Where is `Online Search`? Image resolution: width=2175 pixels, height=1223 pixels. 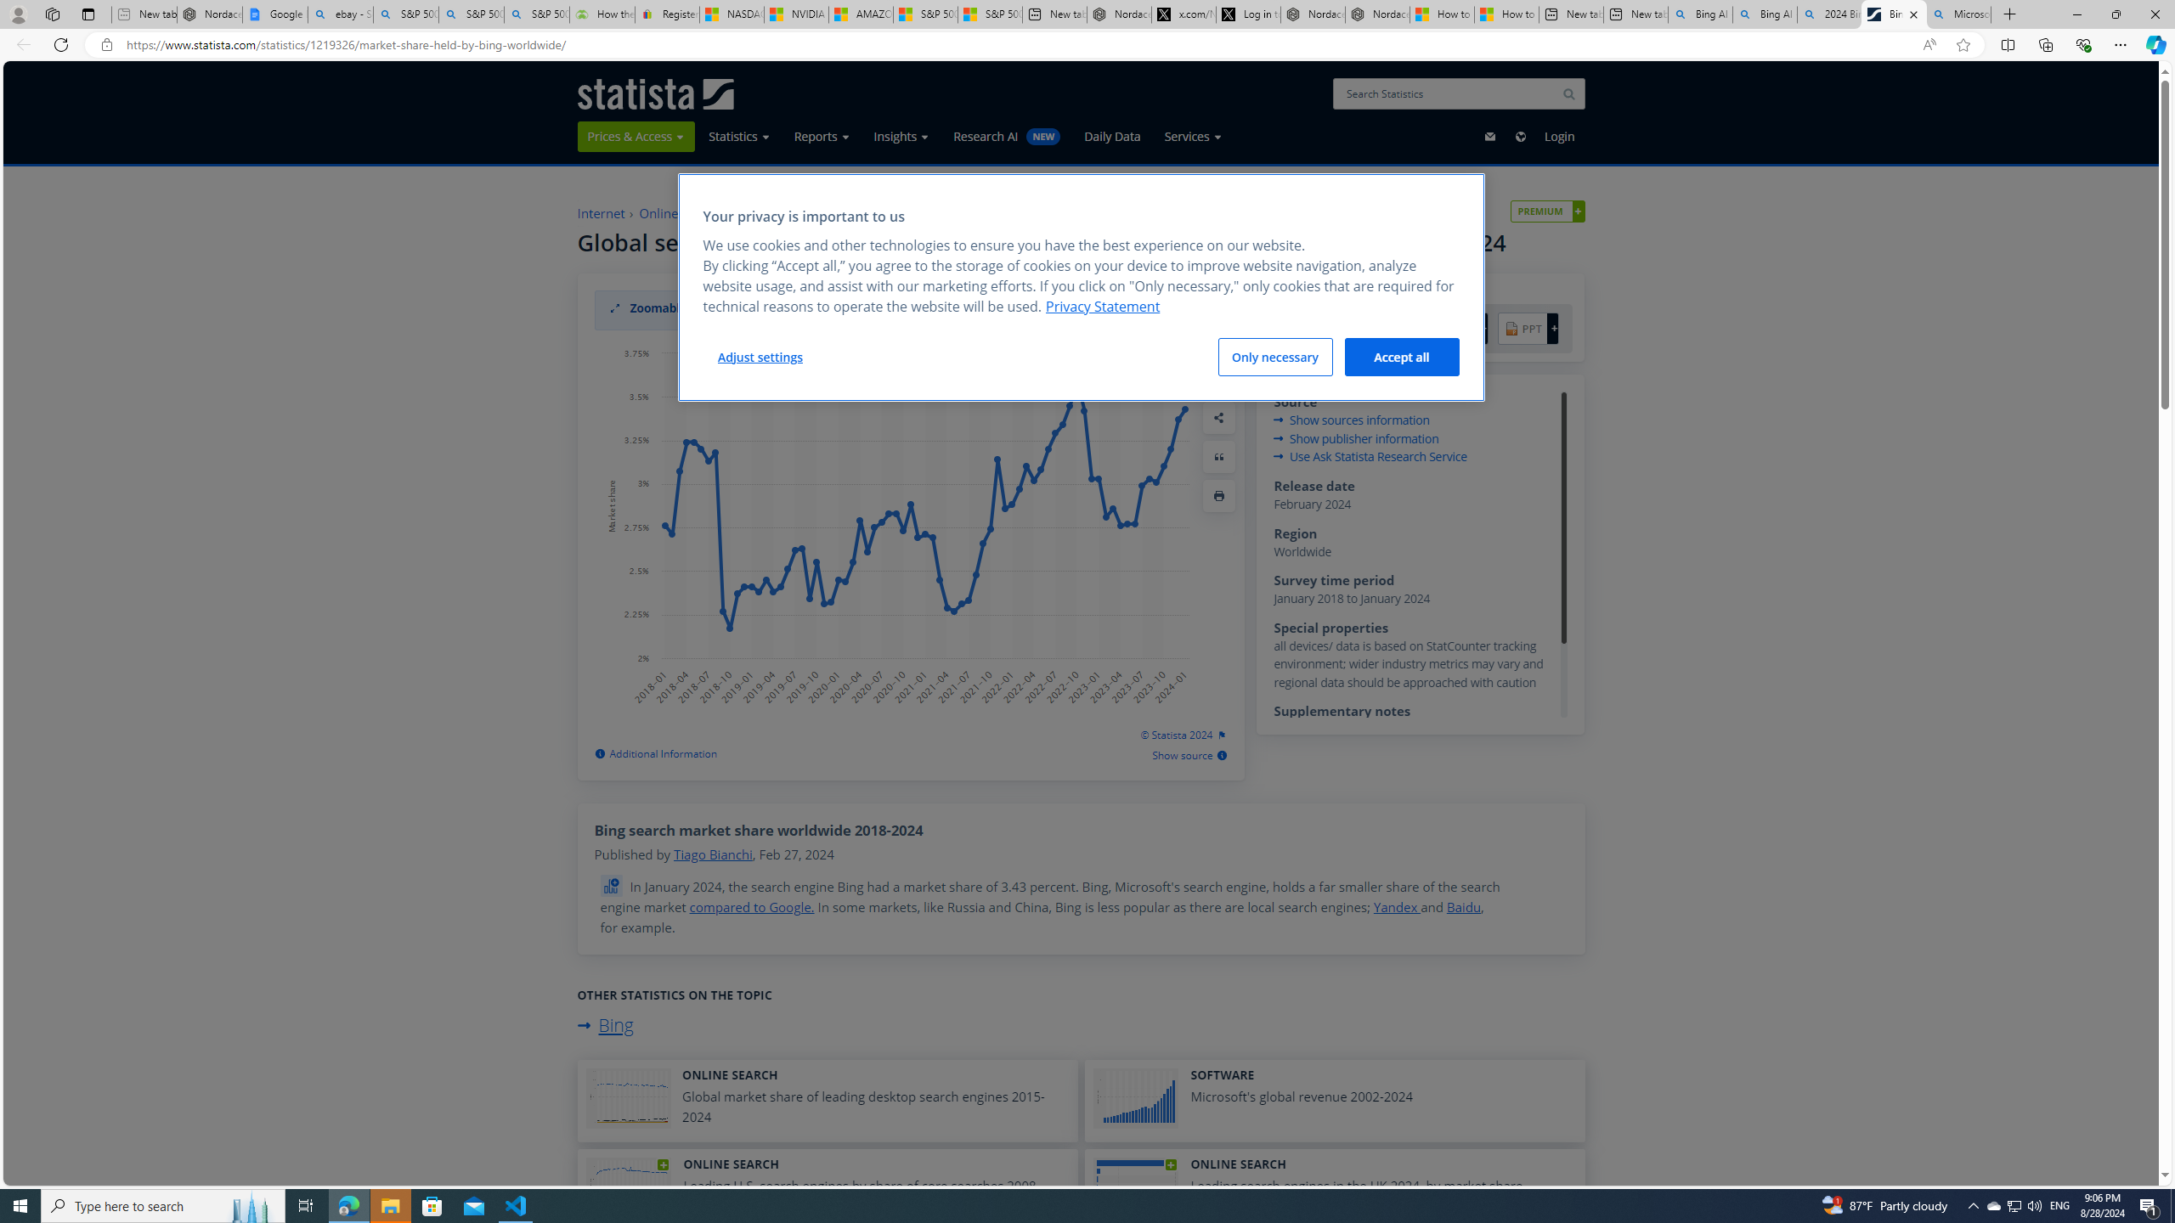
Online Search is located at coordinates (680, 213).